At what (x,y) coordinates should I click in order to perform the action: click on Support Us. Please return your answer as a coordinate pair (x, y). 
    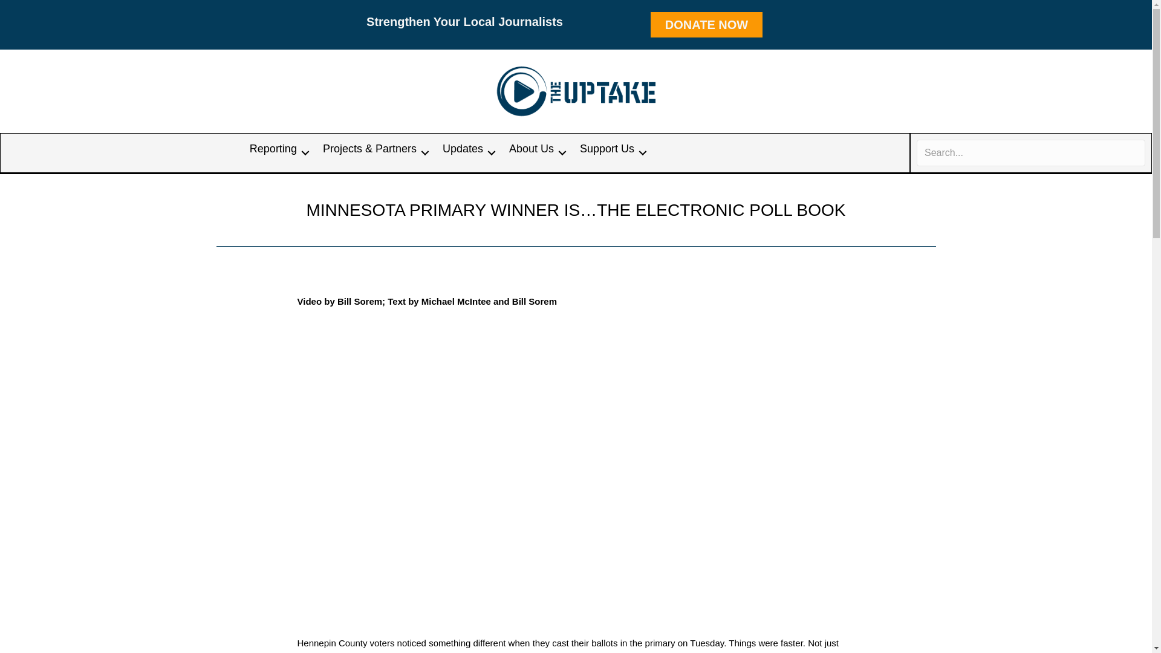
    Looking at the image, I should click on (611, 152).